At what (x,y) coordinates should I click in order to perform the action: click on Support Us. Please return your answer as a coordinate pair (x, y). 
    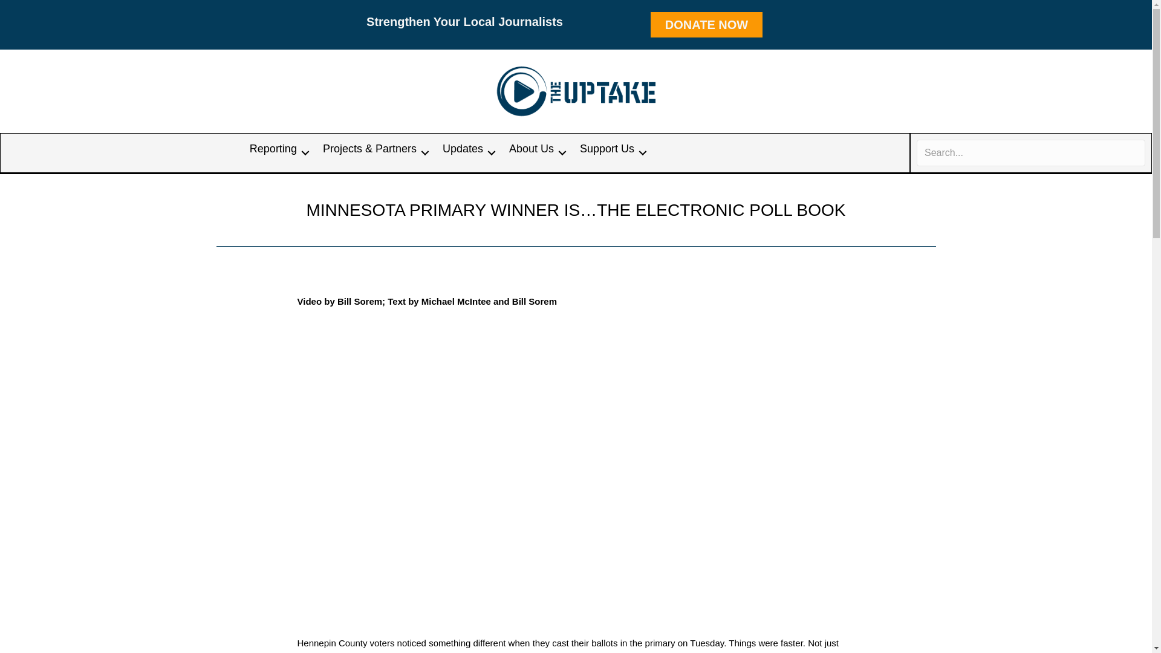
    Looking at the image, I should click on (611, 152).